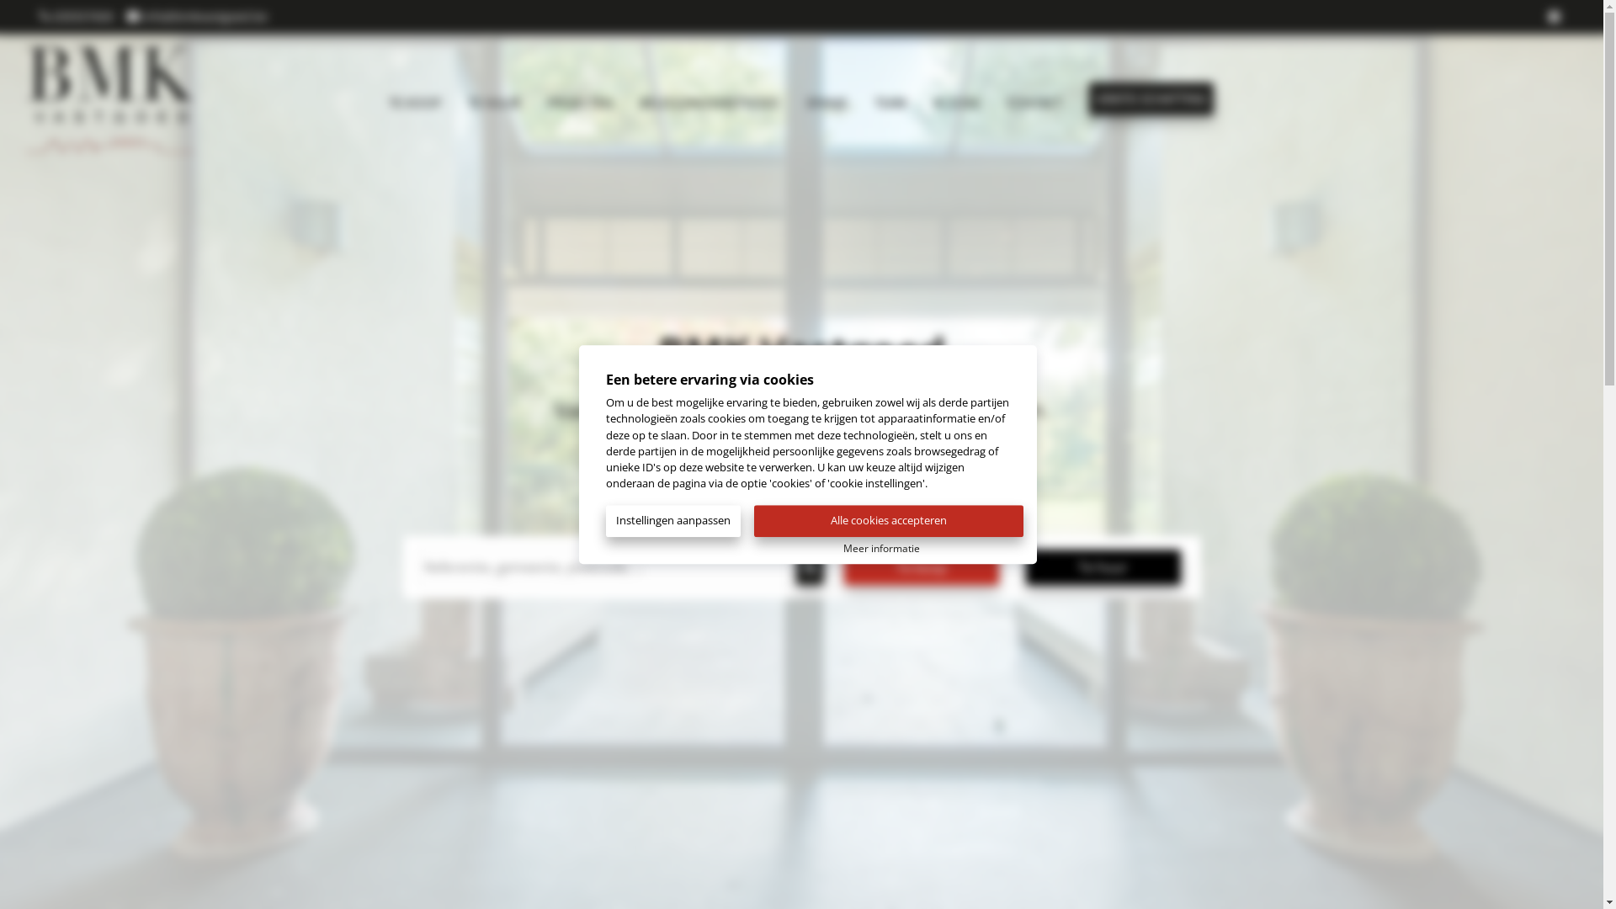 The image size is (1616, 909). I want to click on Instellingen aanpassen, so click(680, 520).